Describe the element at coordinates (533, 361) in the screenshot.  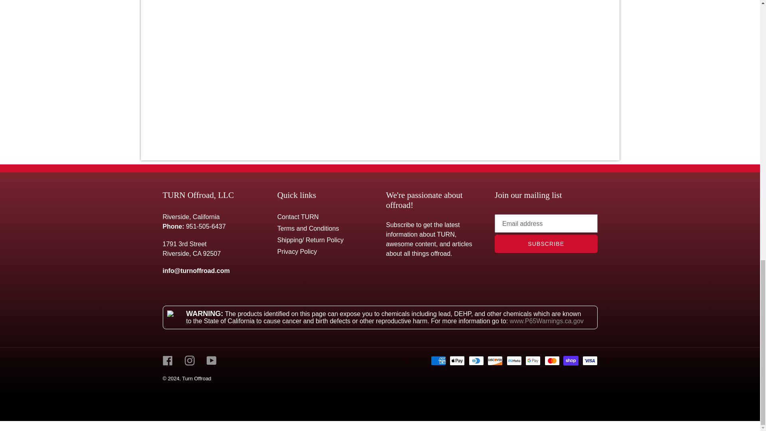
I see `Google Pay` at that location.